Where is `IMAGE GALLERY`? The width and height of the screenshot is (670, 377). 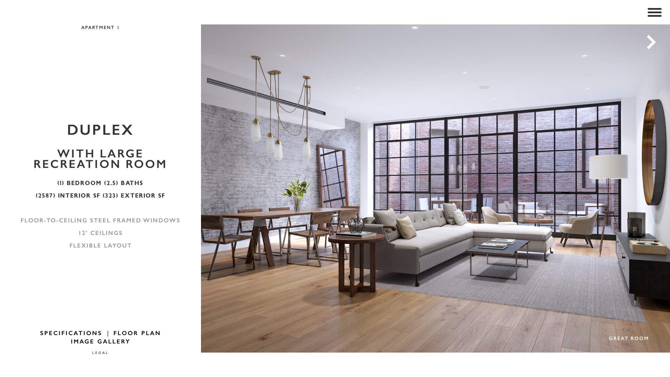
IMAGE GALLERY is located at coordinates (100, 341).